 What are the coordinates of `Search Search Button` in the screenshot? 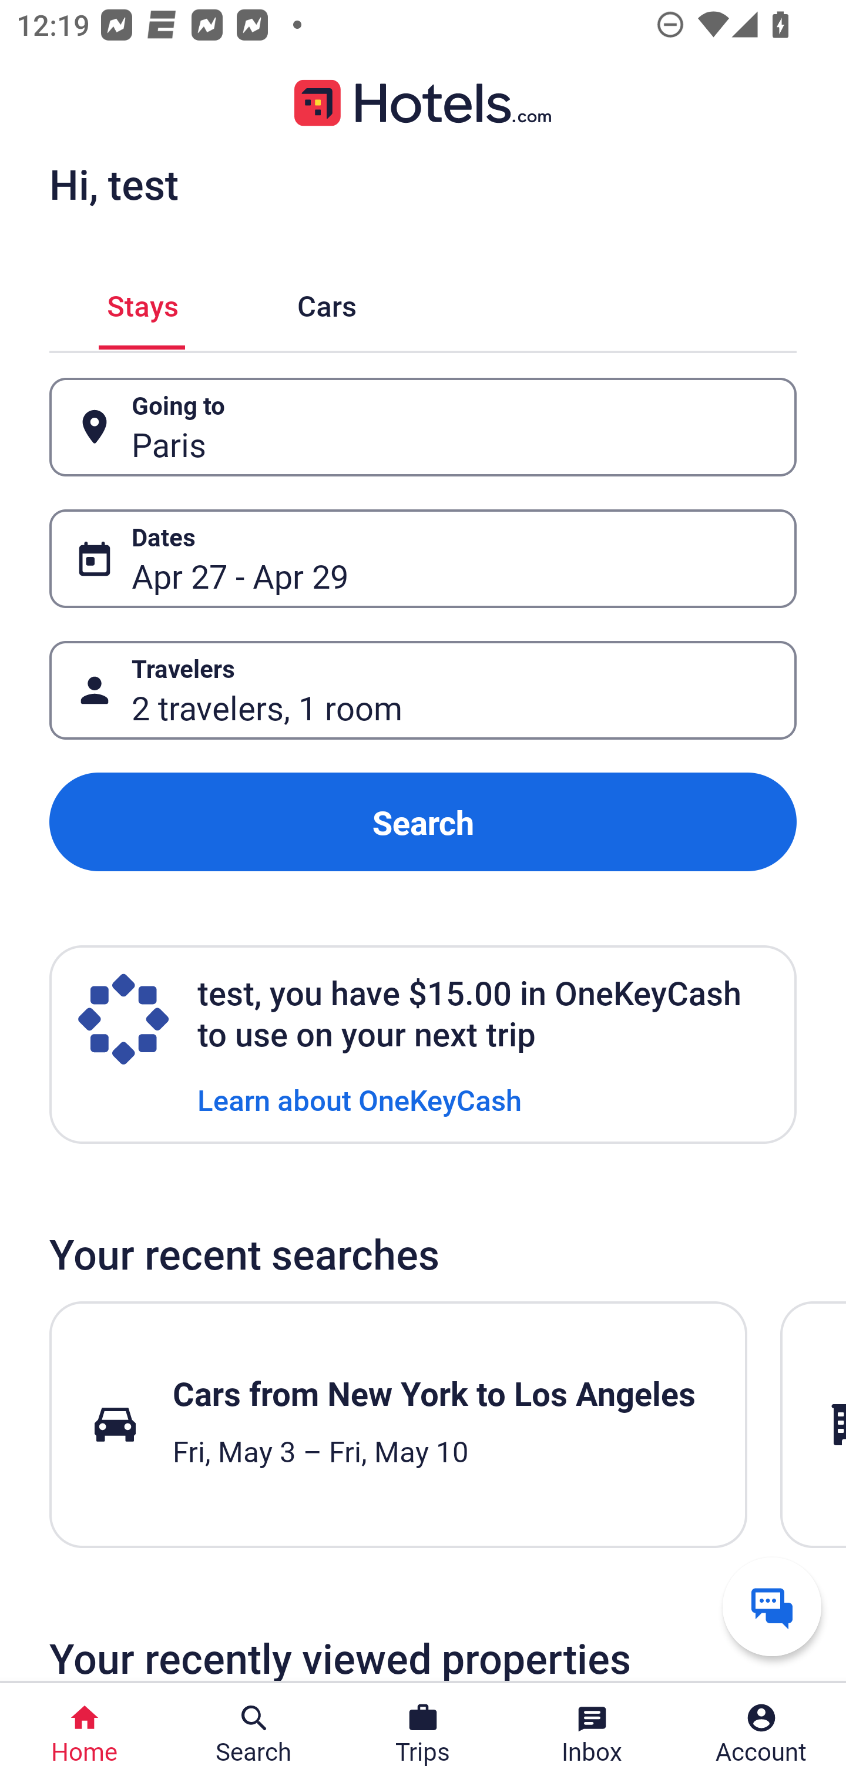 It's located at (254, 1734).